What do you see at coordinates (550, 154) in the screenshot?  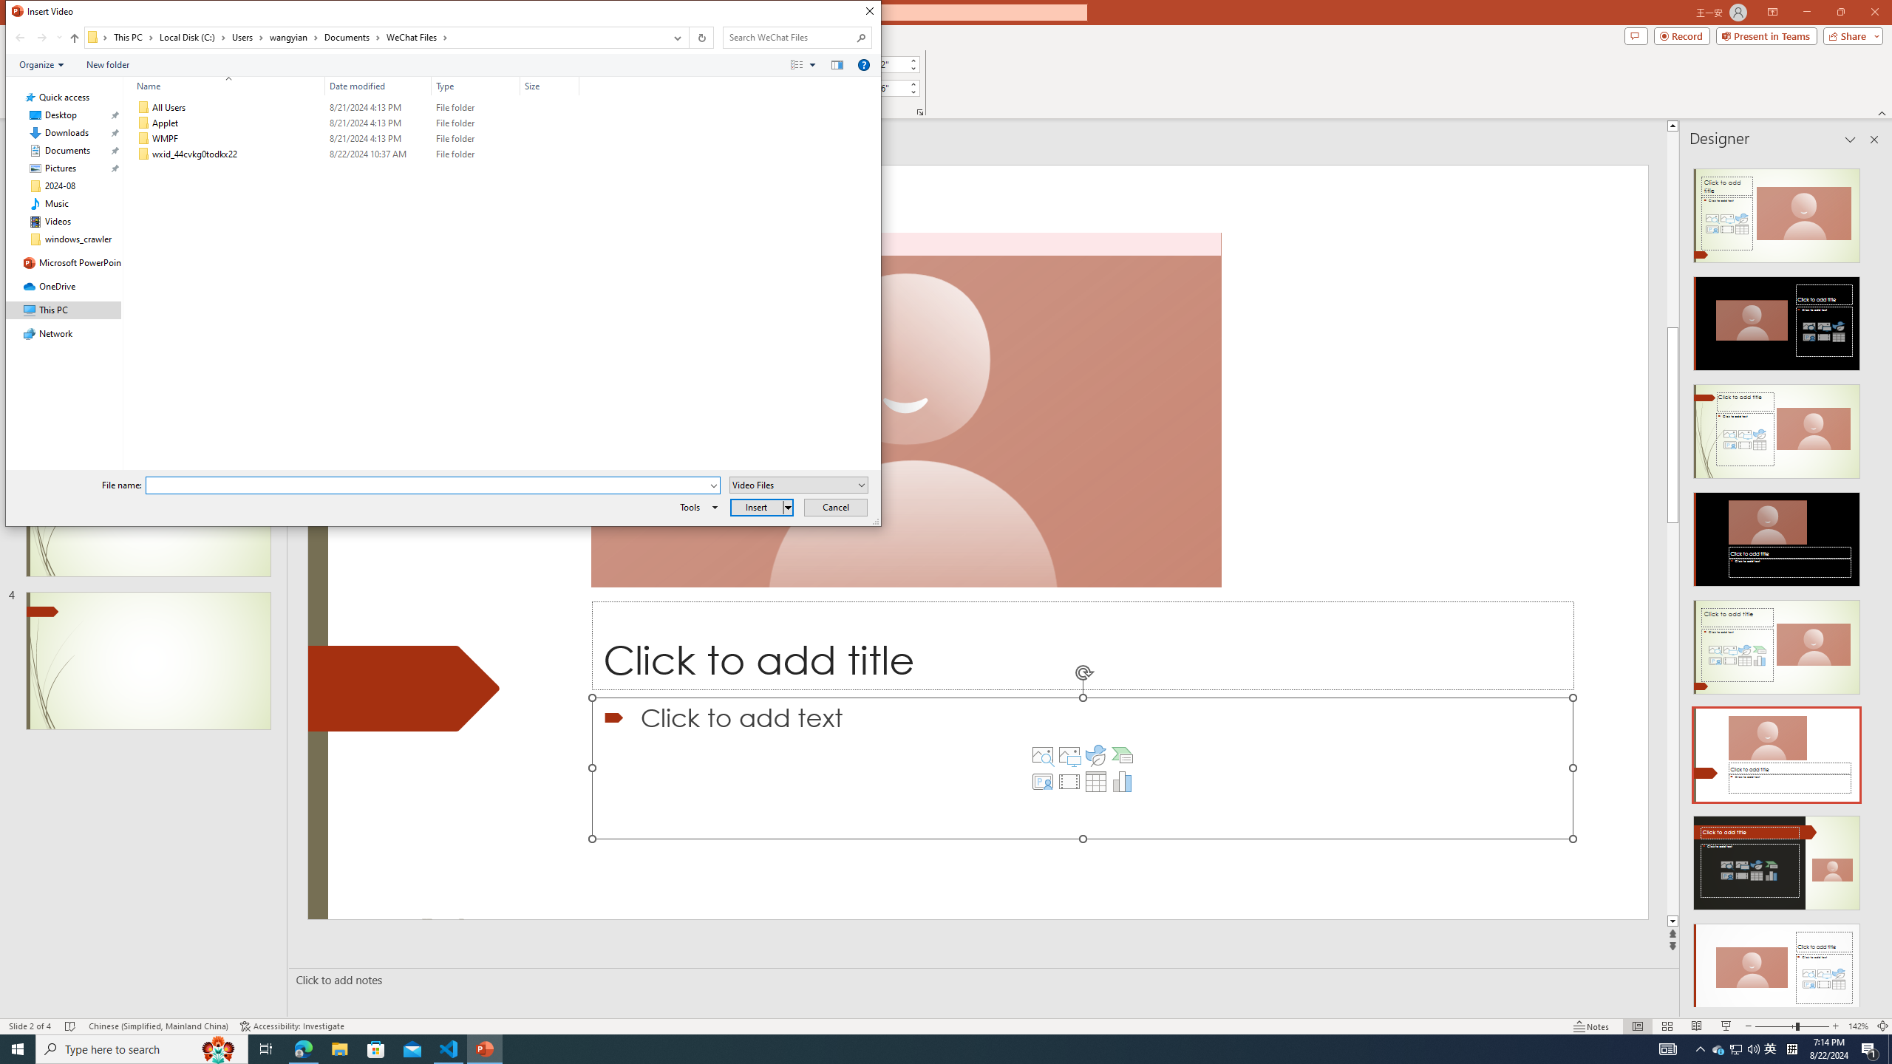 I see `Size` at bounding box center [550, 154].